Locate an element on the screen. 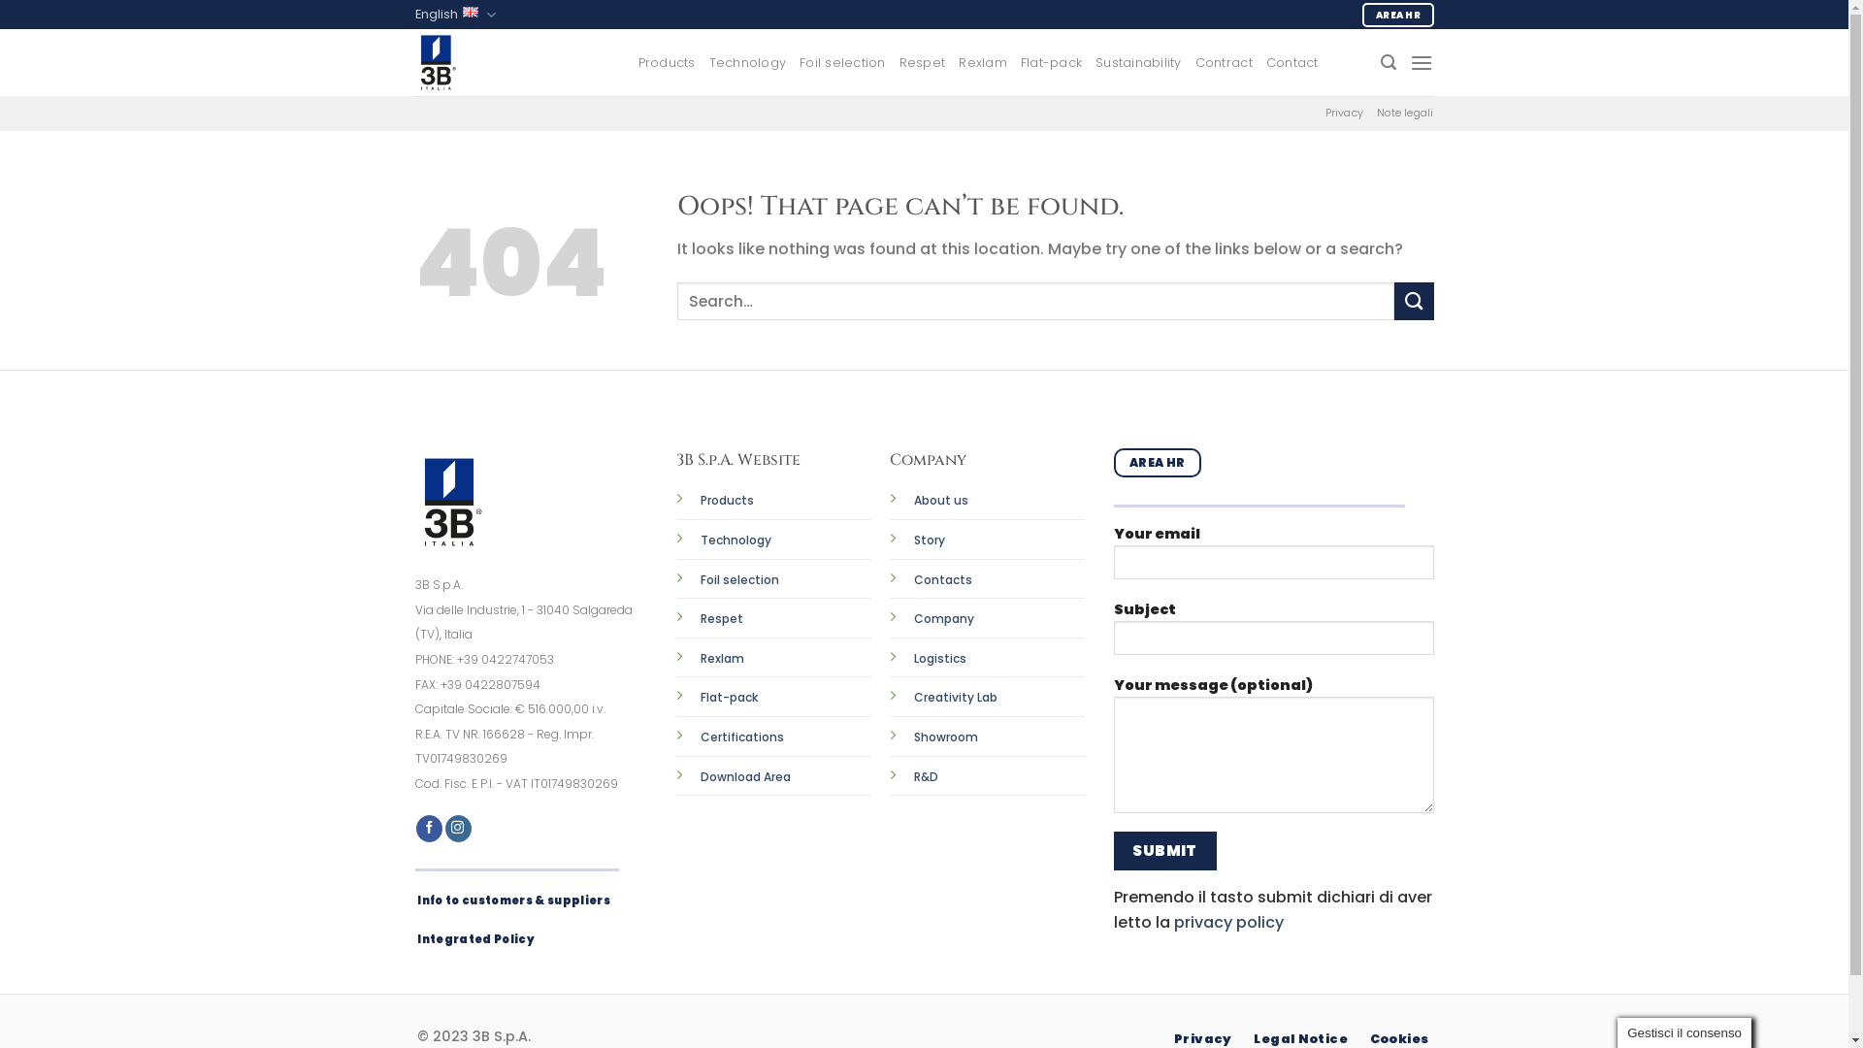 The height and width of the screenshot is (1048, 1863). privacy policy is located at coordinates (1228, 922).